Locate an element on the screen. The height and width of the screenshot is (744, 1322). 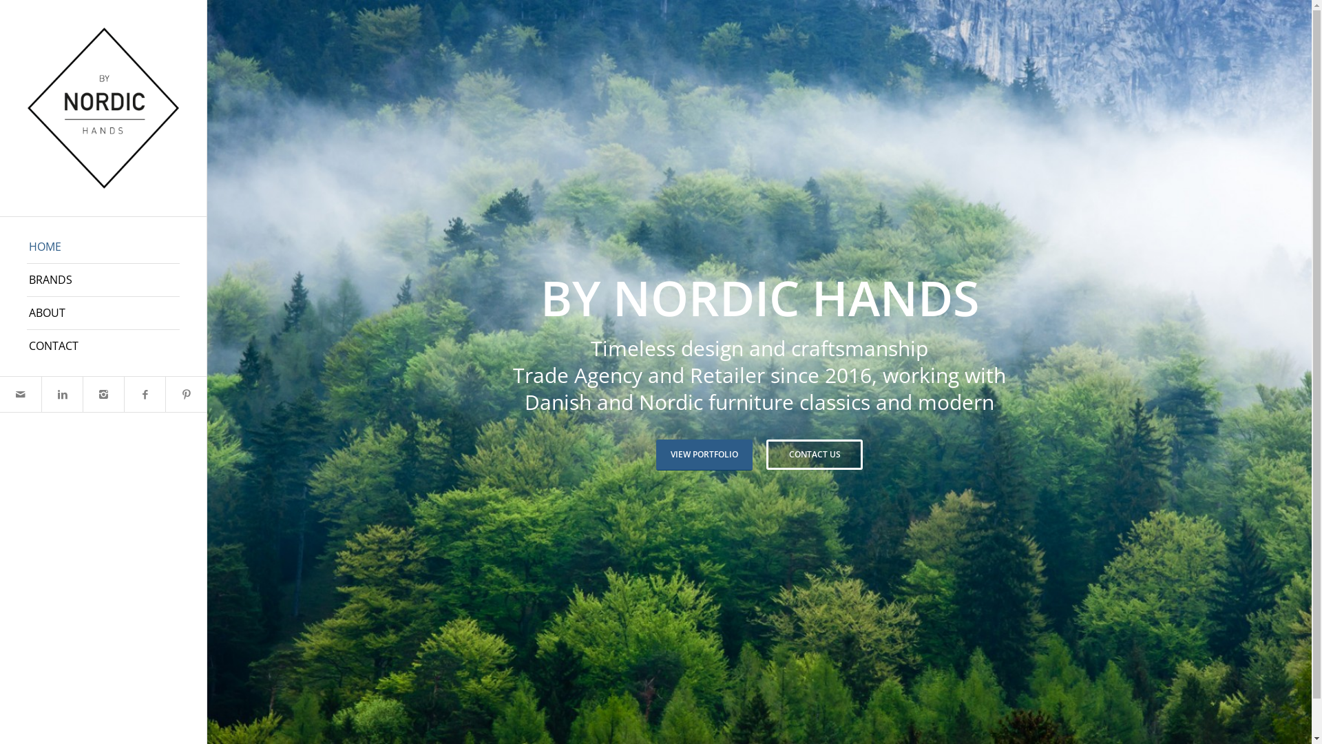
Mail is located at coordinates (21, 394).